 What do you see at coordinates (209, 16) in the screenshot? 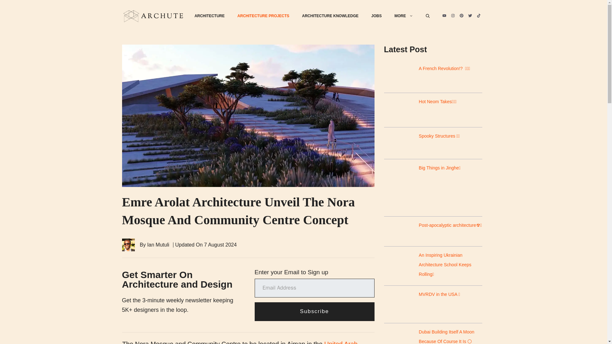
I see `ARCHITECTURE` at bounding box center [209, 16].